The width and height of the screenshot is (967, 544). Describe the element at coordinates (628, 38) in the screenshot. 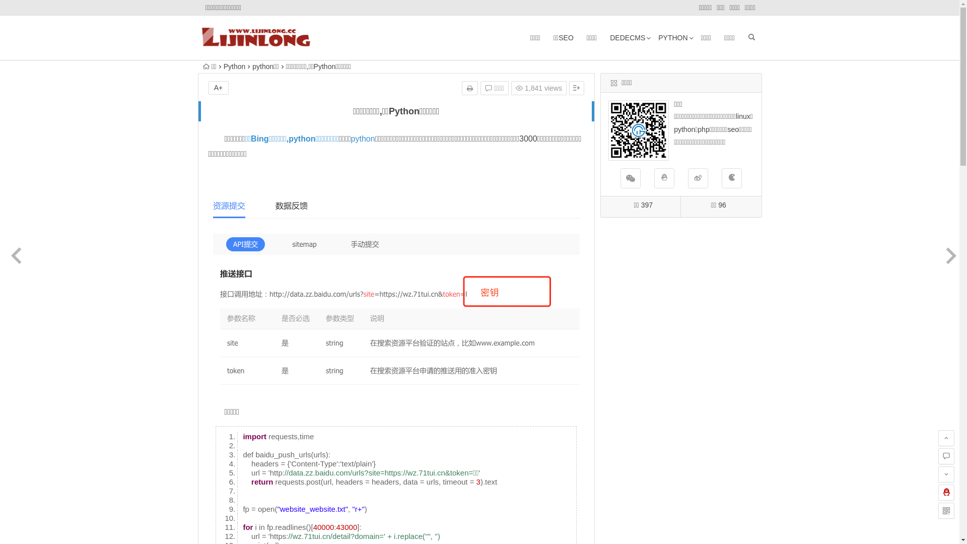

I see `DEDECMS` at that location.